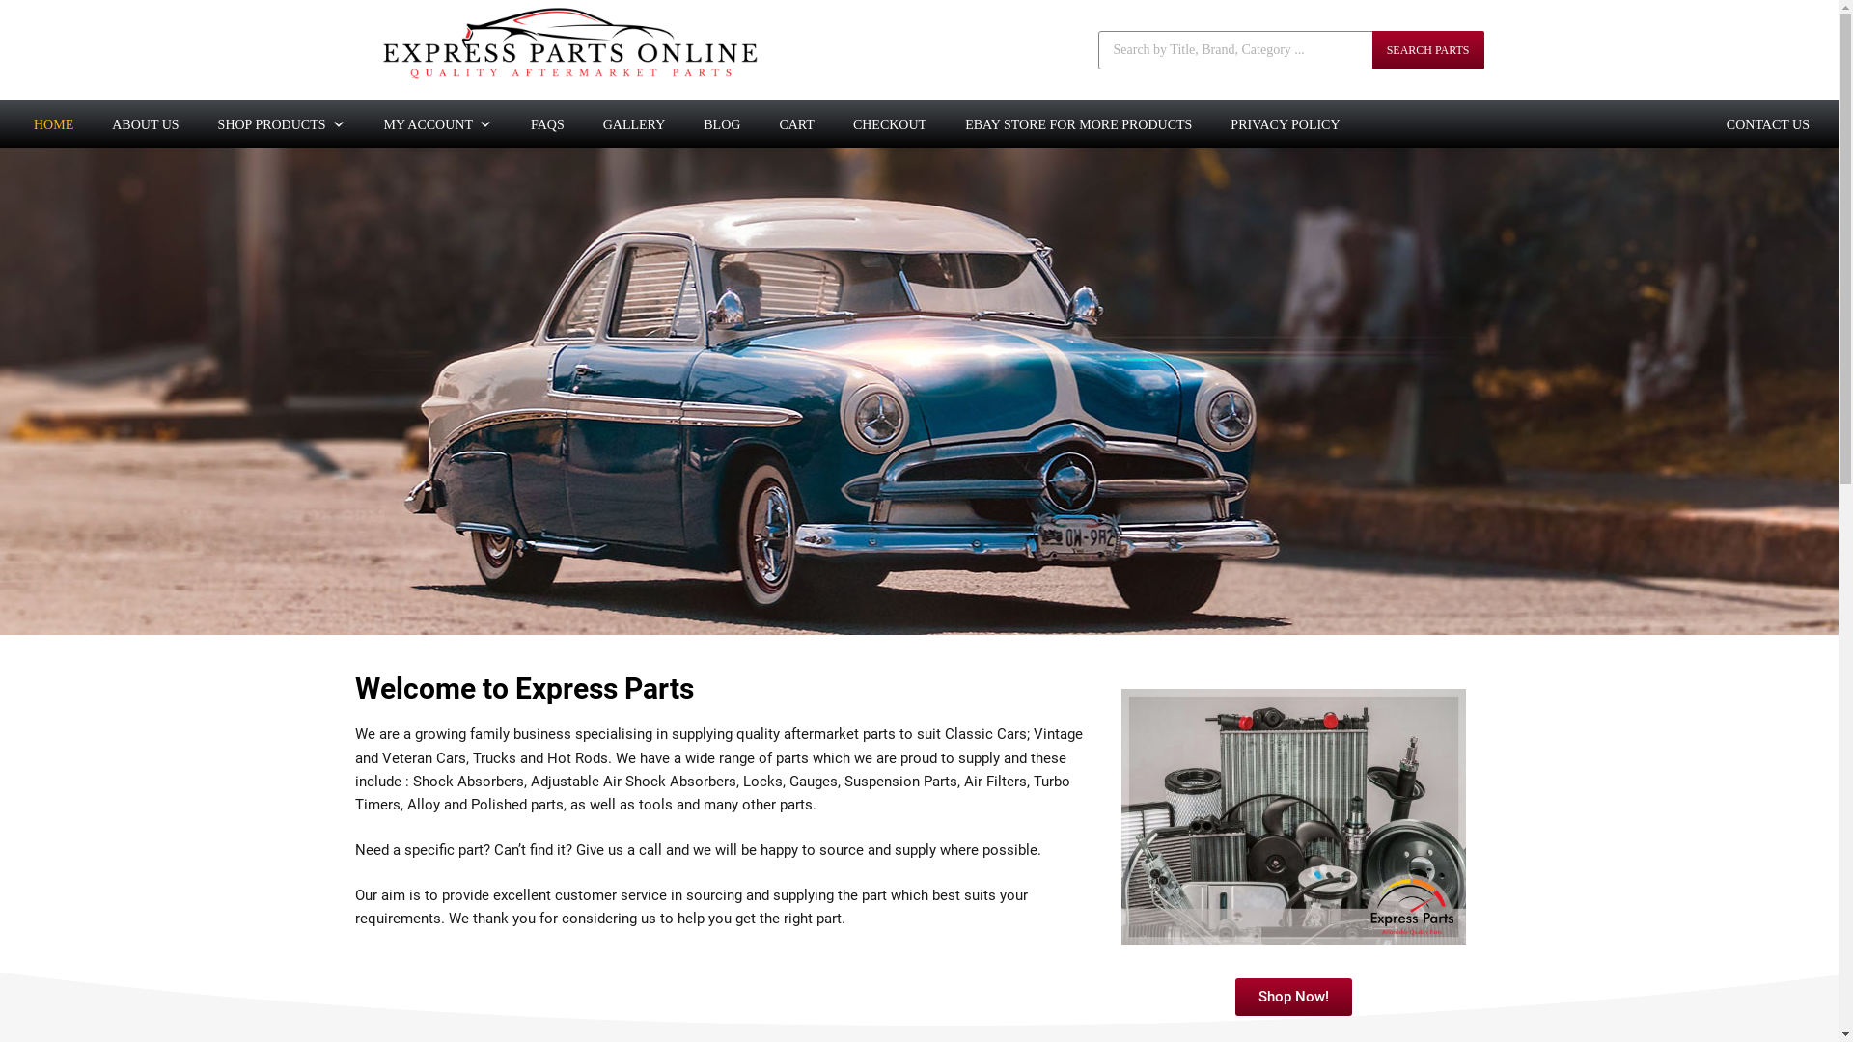  I want to click on CART, so click(797, 124).